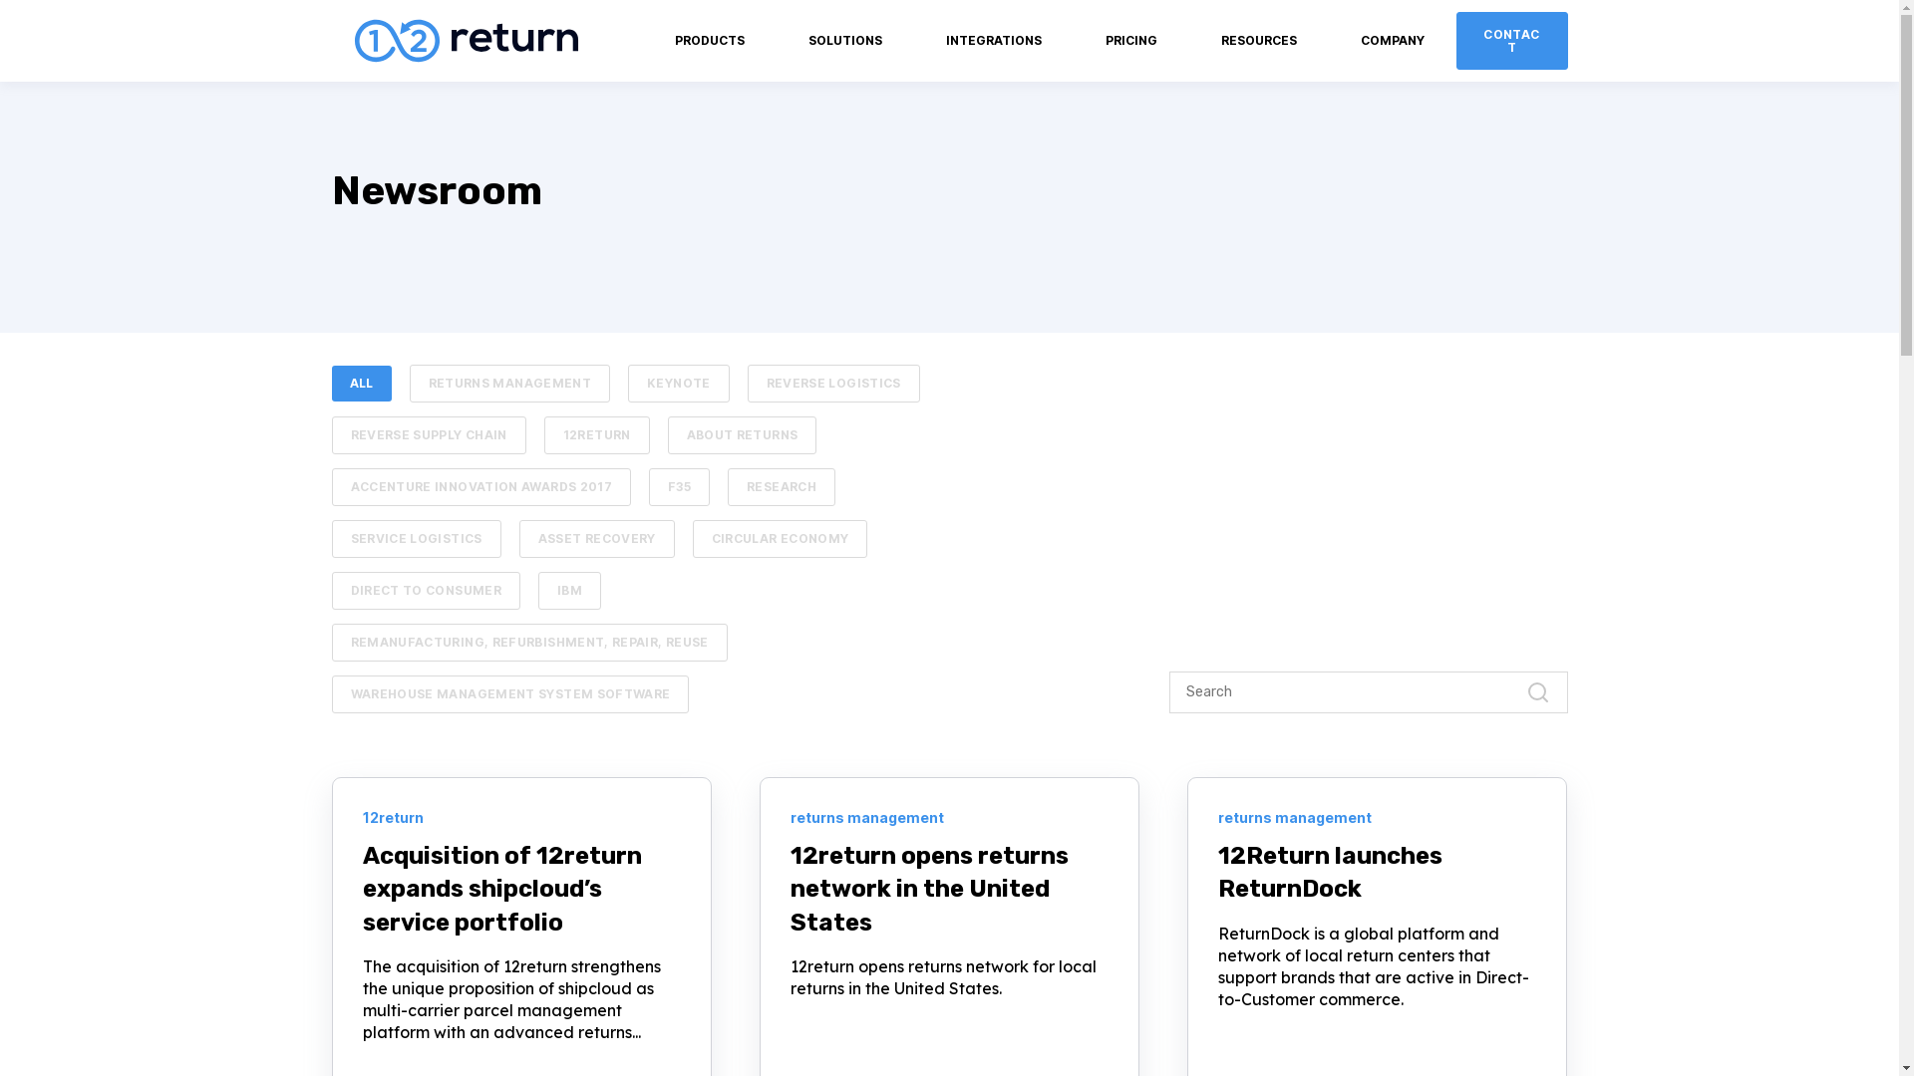 The image size is (1914, 1076). I want to click on INTEGRATIONS, so click(993, 41).